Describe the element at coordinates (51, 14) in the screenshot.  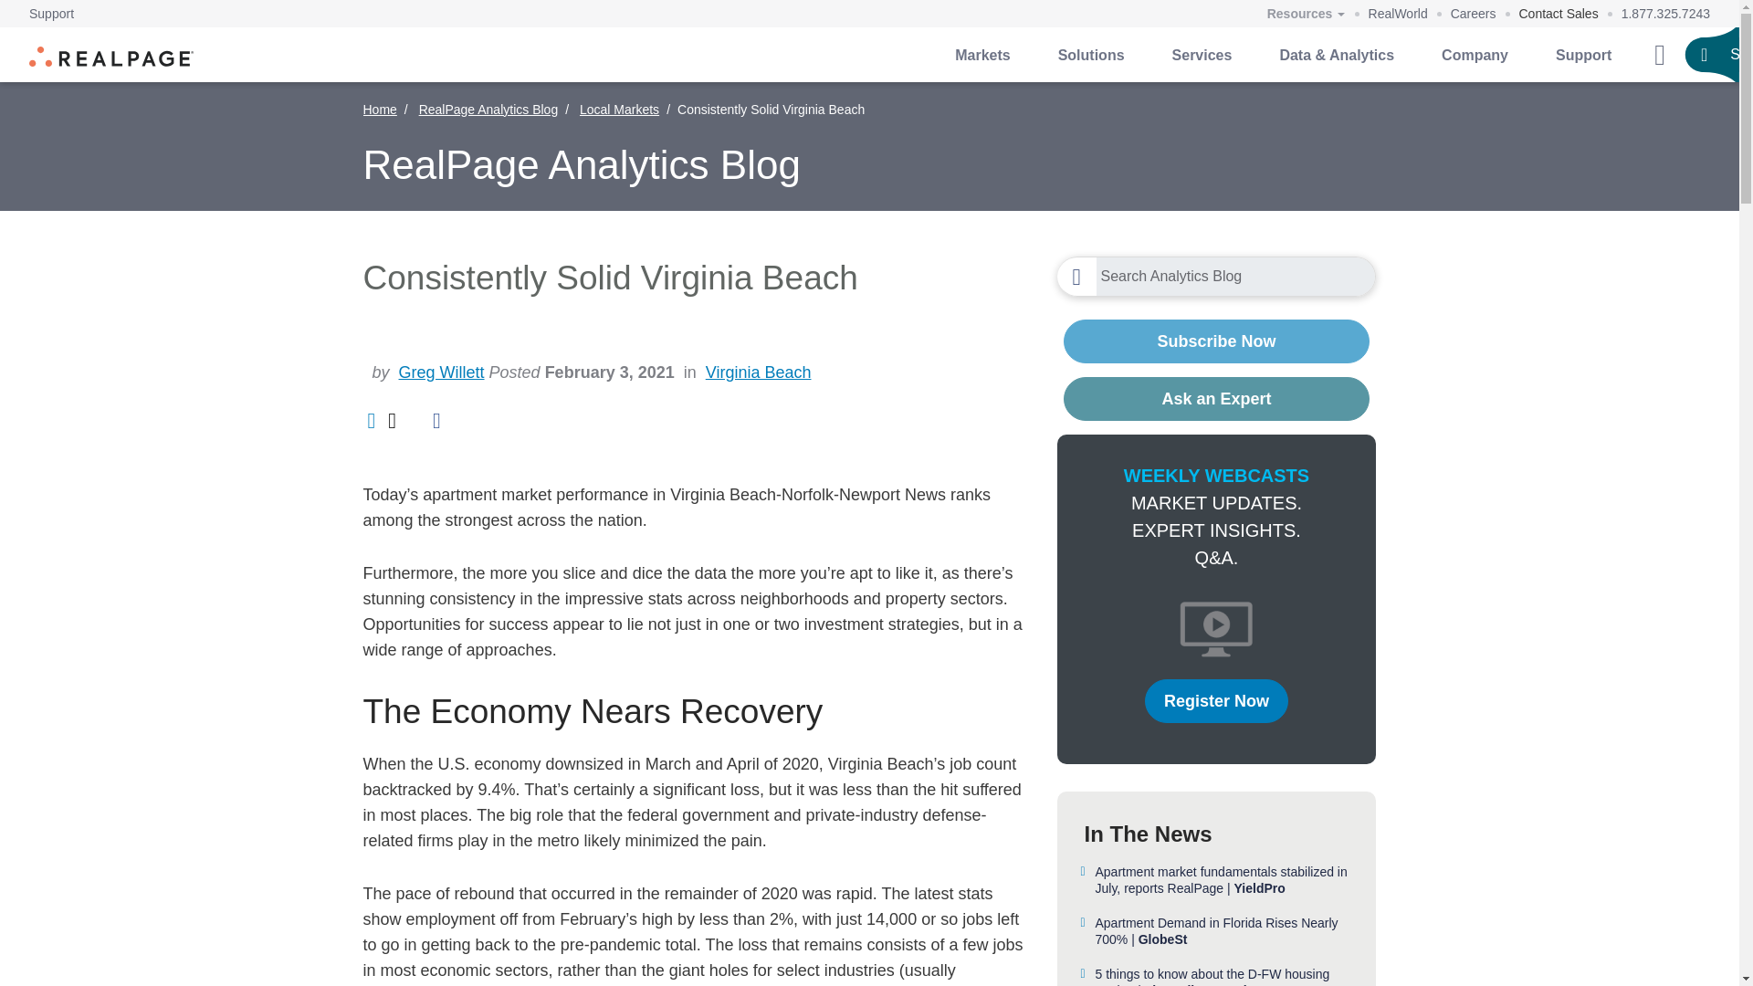
I see `Support` at that location.